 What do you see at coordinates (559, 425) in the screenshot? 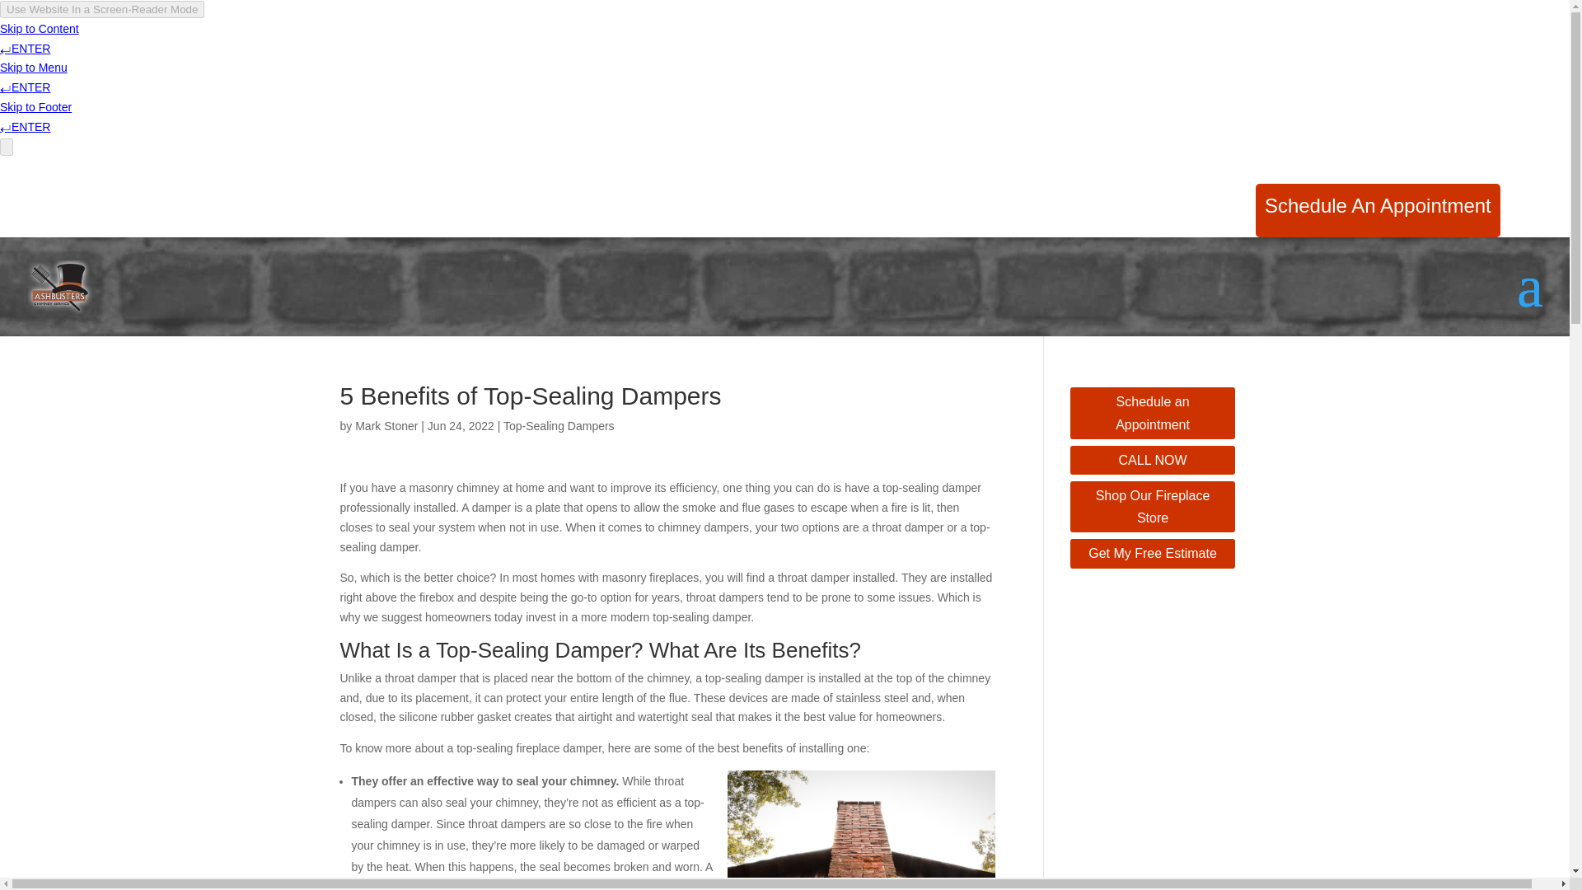
I see `Top-Sealing Dampers` at bounding box center [559, 425].